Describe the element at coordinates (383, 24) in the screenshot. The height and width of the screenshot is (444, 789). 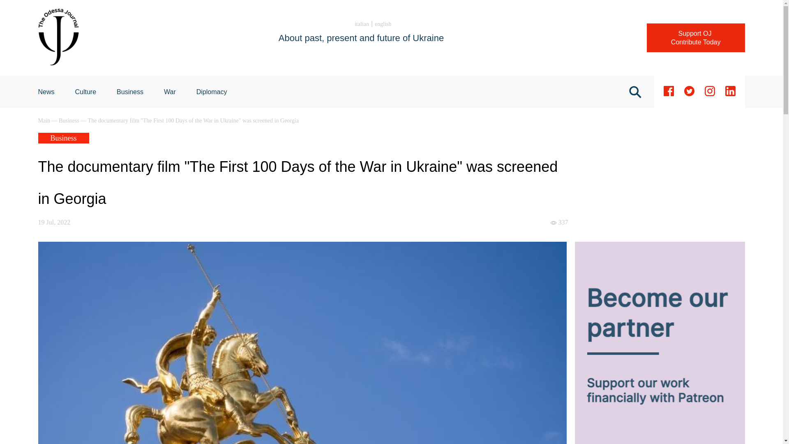
I see `Diplomacy` at that location.